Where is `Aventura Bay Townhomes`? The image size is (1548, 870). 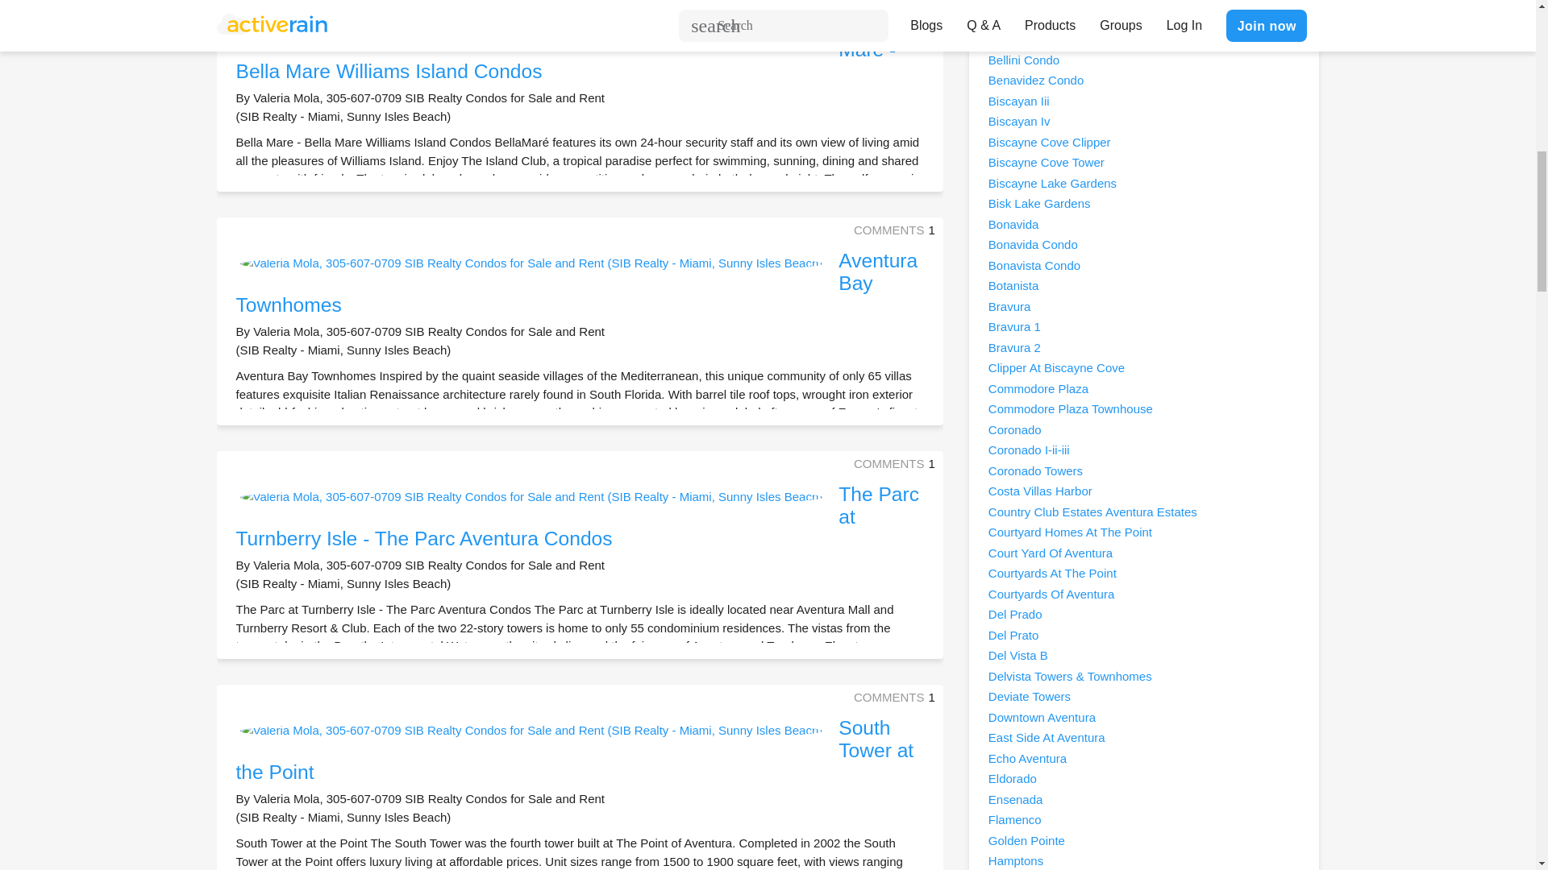
Aventura Bay Townhomes is located at coordinates (576, 282).